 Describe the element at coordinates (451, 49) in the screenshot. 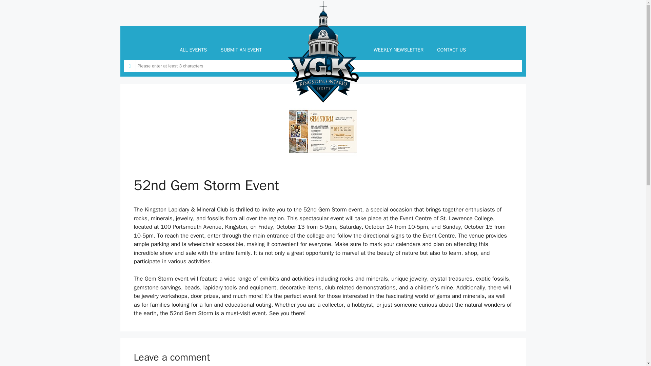

I see `CONTACT US` at that location.